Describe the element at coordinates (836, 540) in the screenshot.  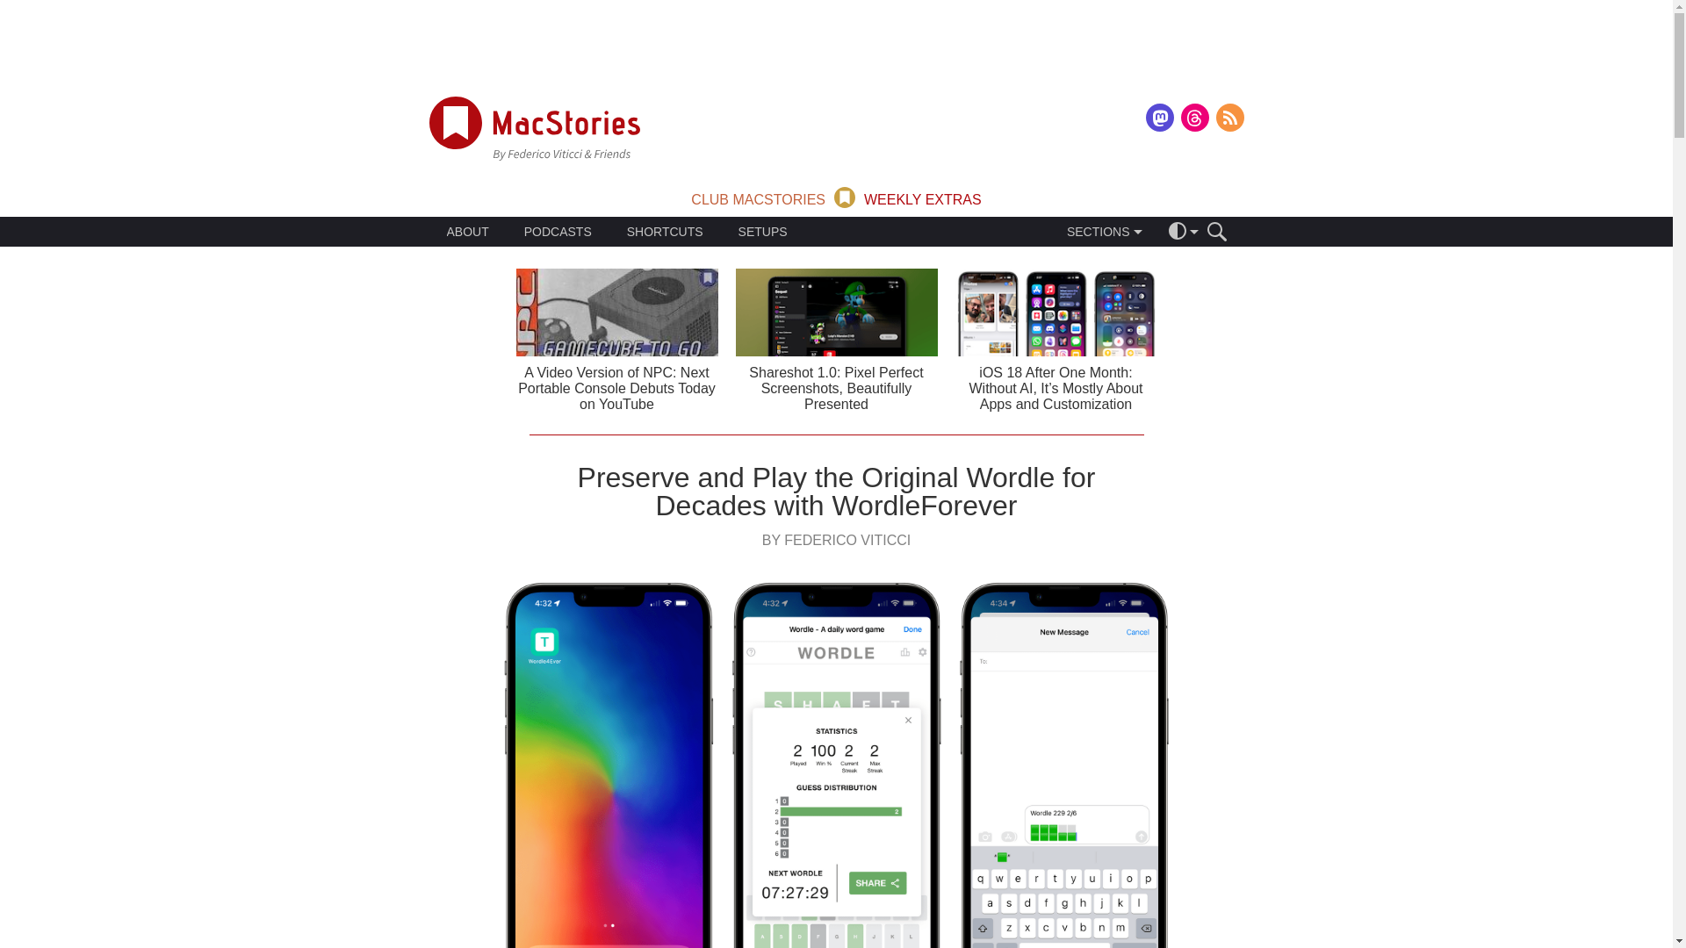
I see `BY FEDERICO VITICCI` at that location.